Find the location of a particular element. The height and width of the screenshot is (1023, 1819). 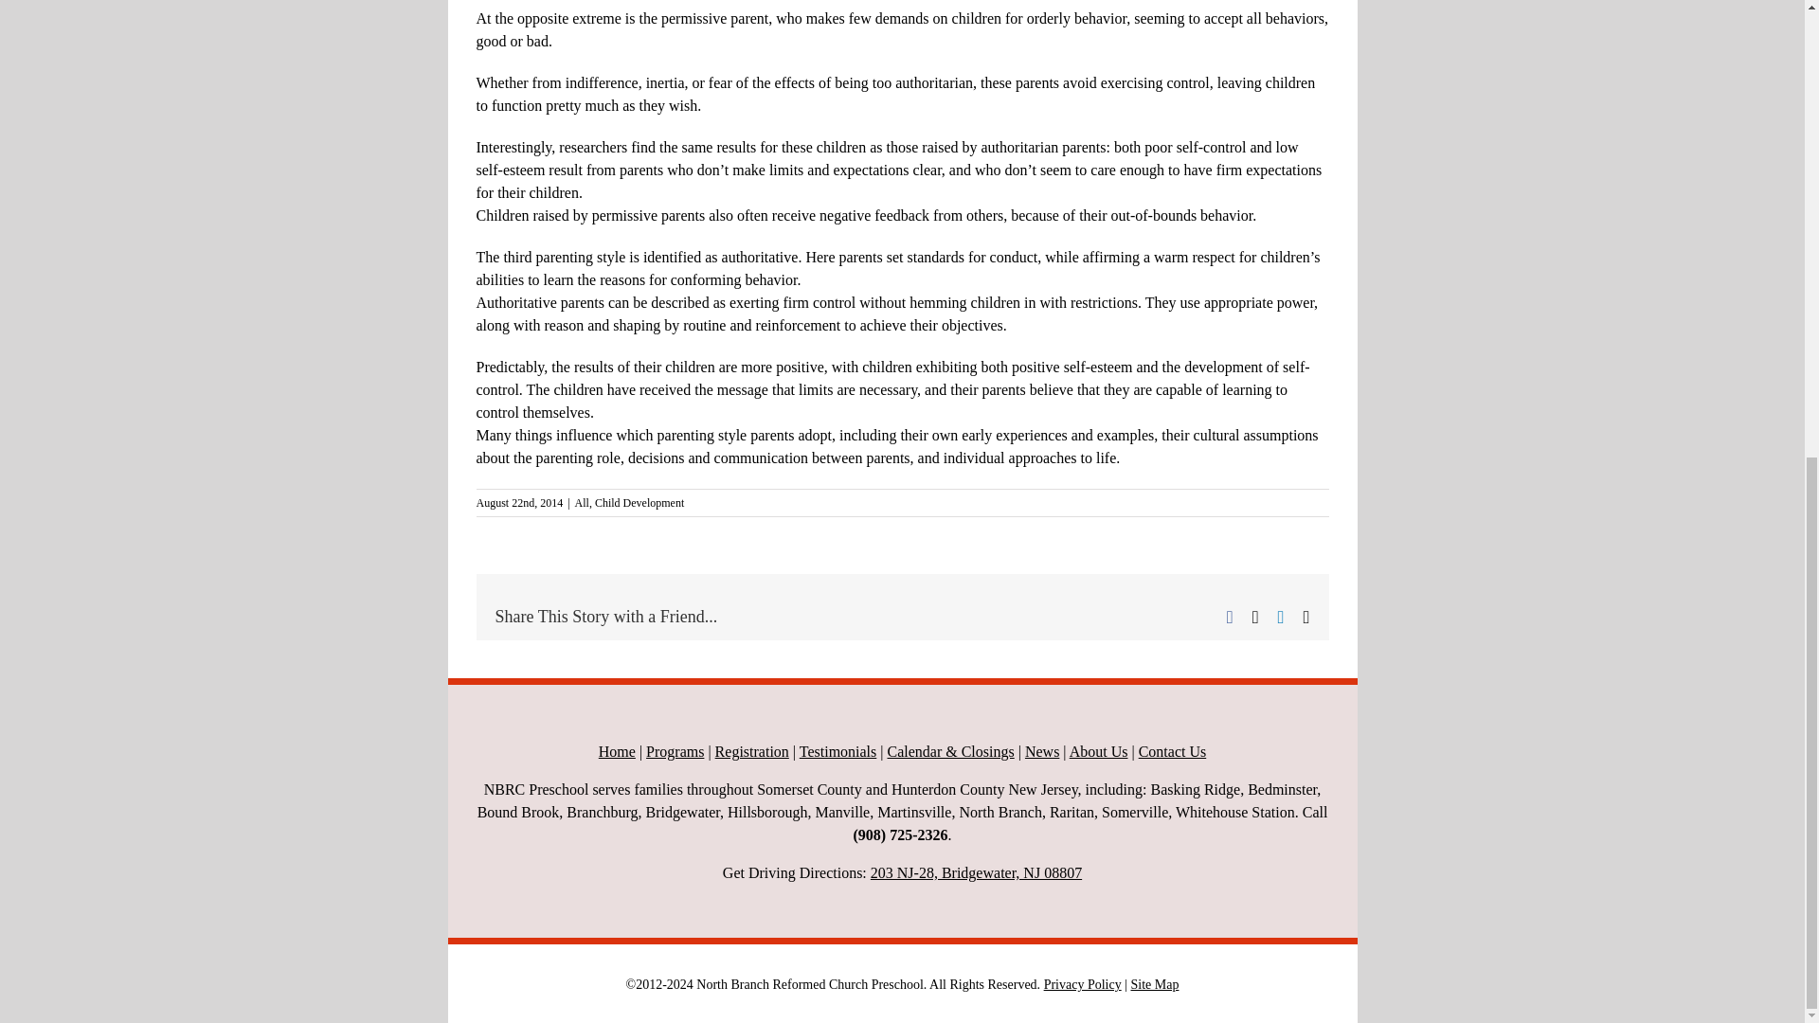

Preschool Bridgewater NJ is located at coordinates (616, 752).